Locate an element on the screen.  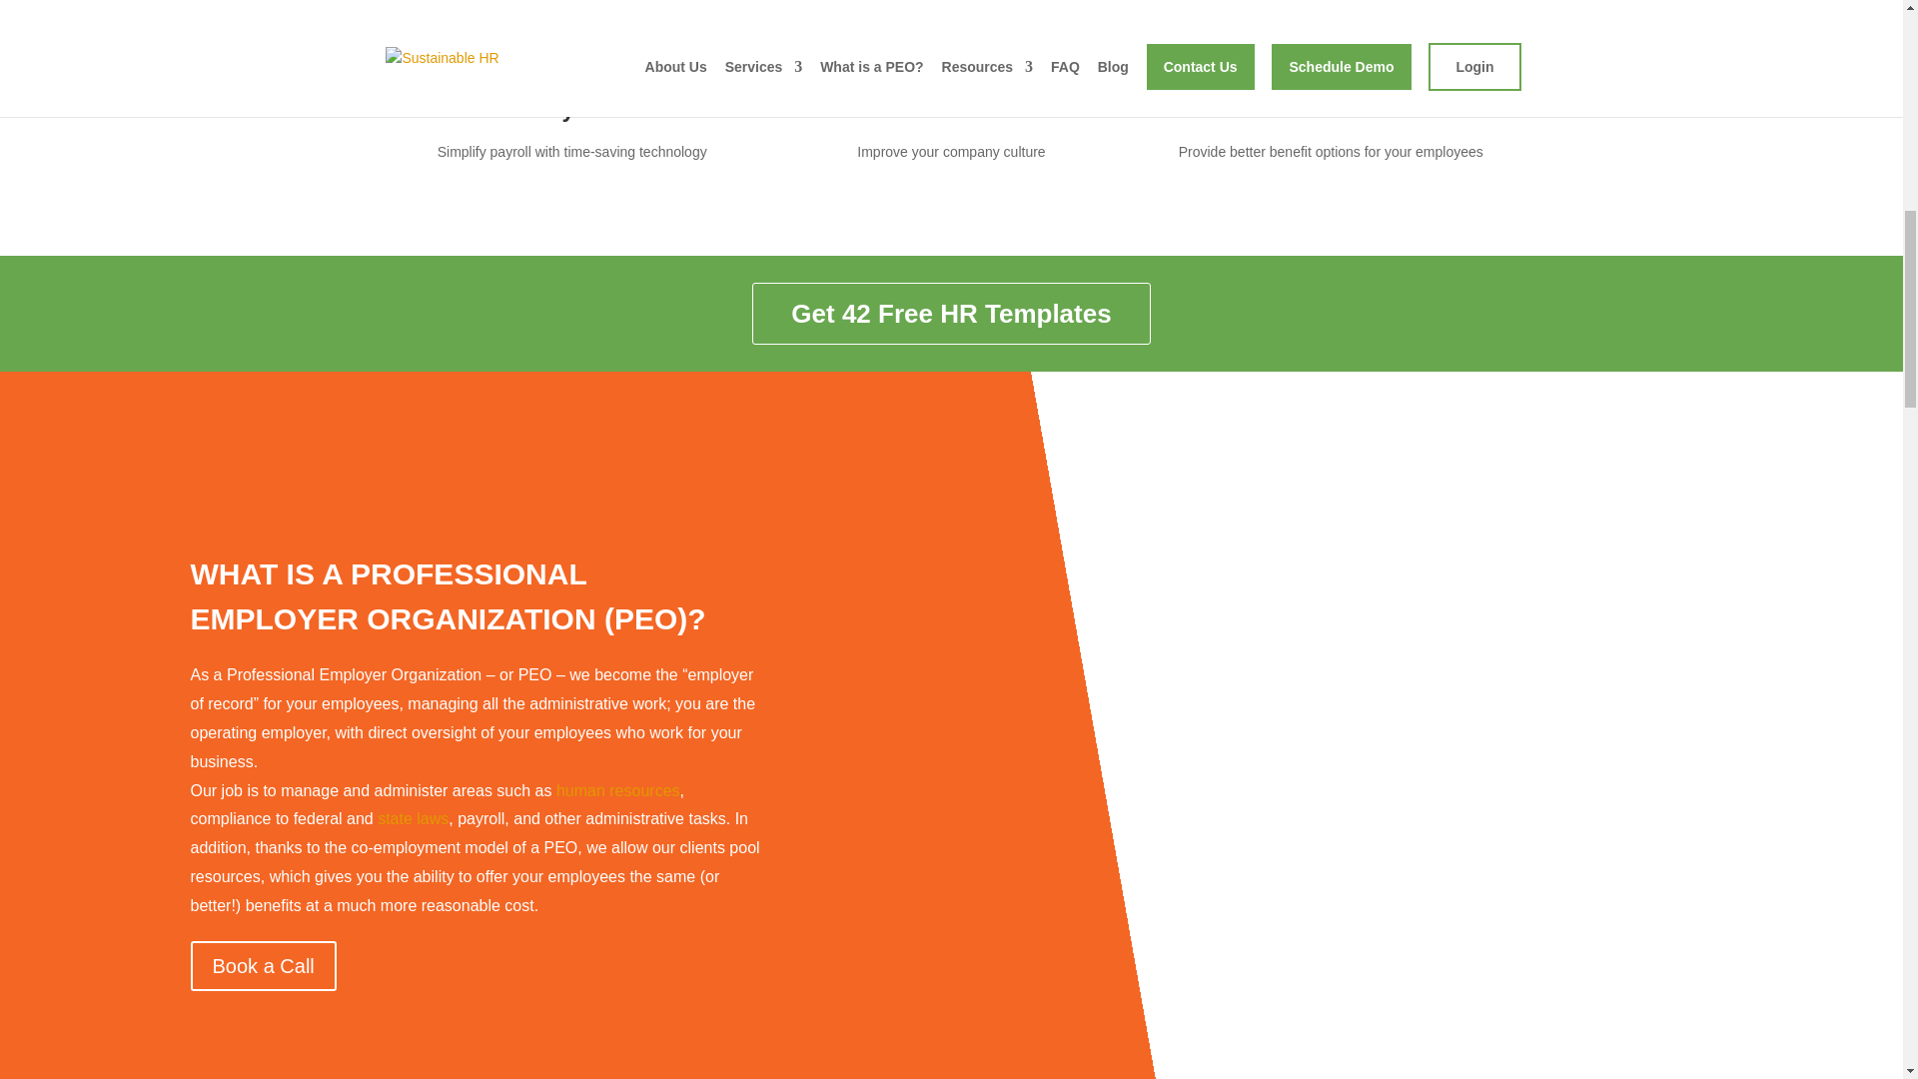
Get 42 Free HR Templates is located at coordinates (950, 313).